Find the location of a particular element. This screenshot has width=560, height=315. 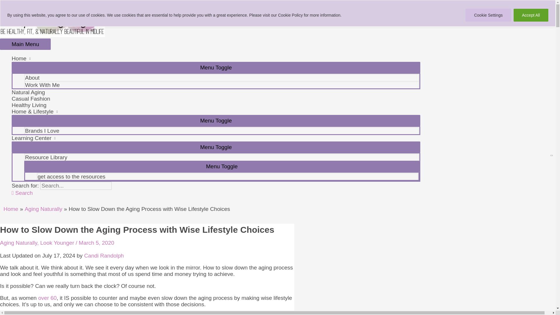

Aging Naturally is located at coordinates (43, 209).